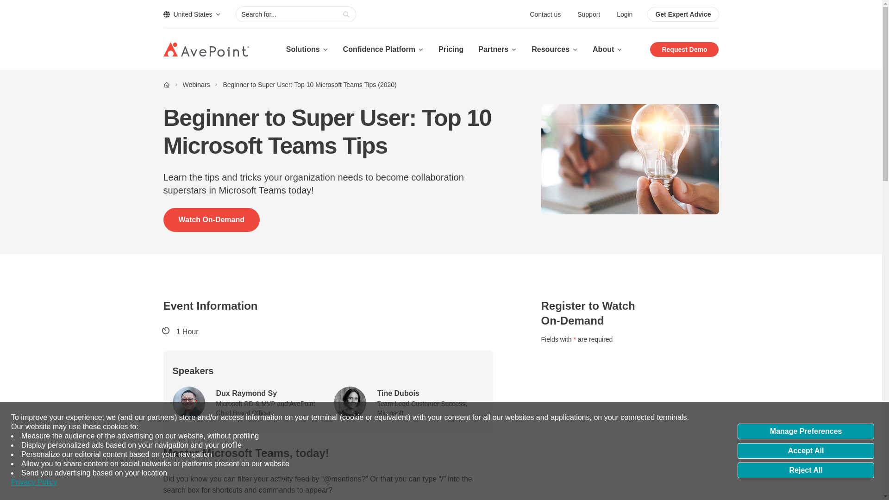 The image size is (889, 500). Describe the element at coordinates (624, 14) in the screenshot. I see `Login` at that location.